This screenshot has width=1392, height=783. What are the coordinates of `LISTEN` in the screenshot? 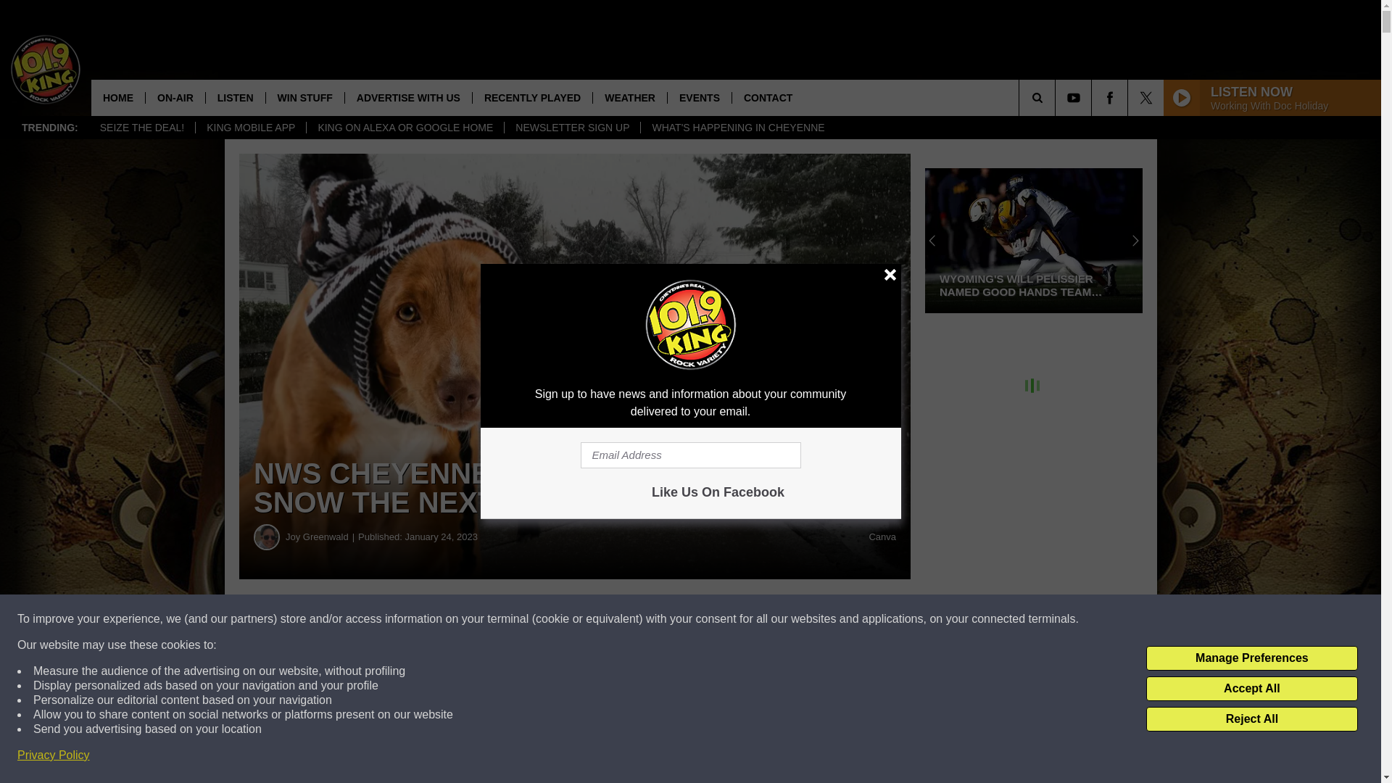 It's located at (235, 97).